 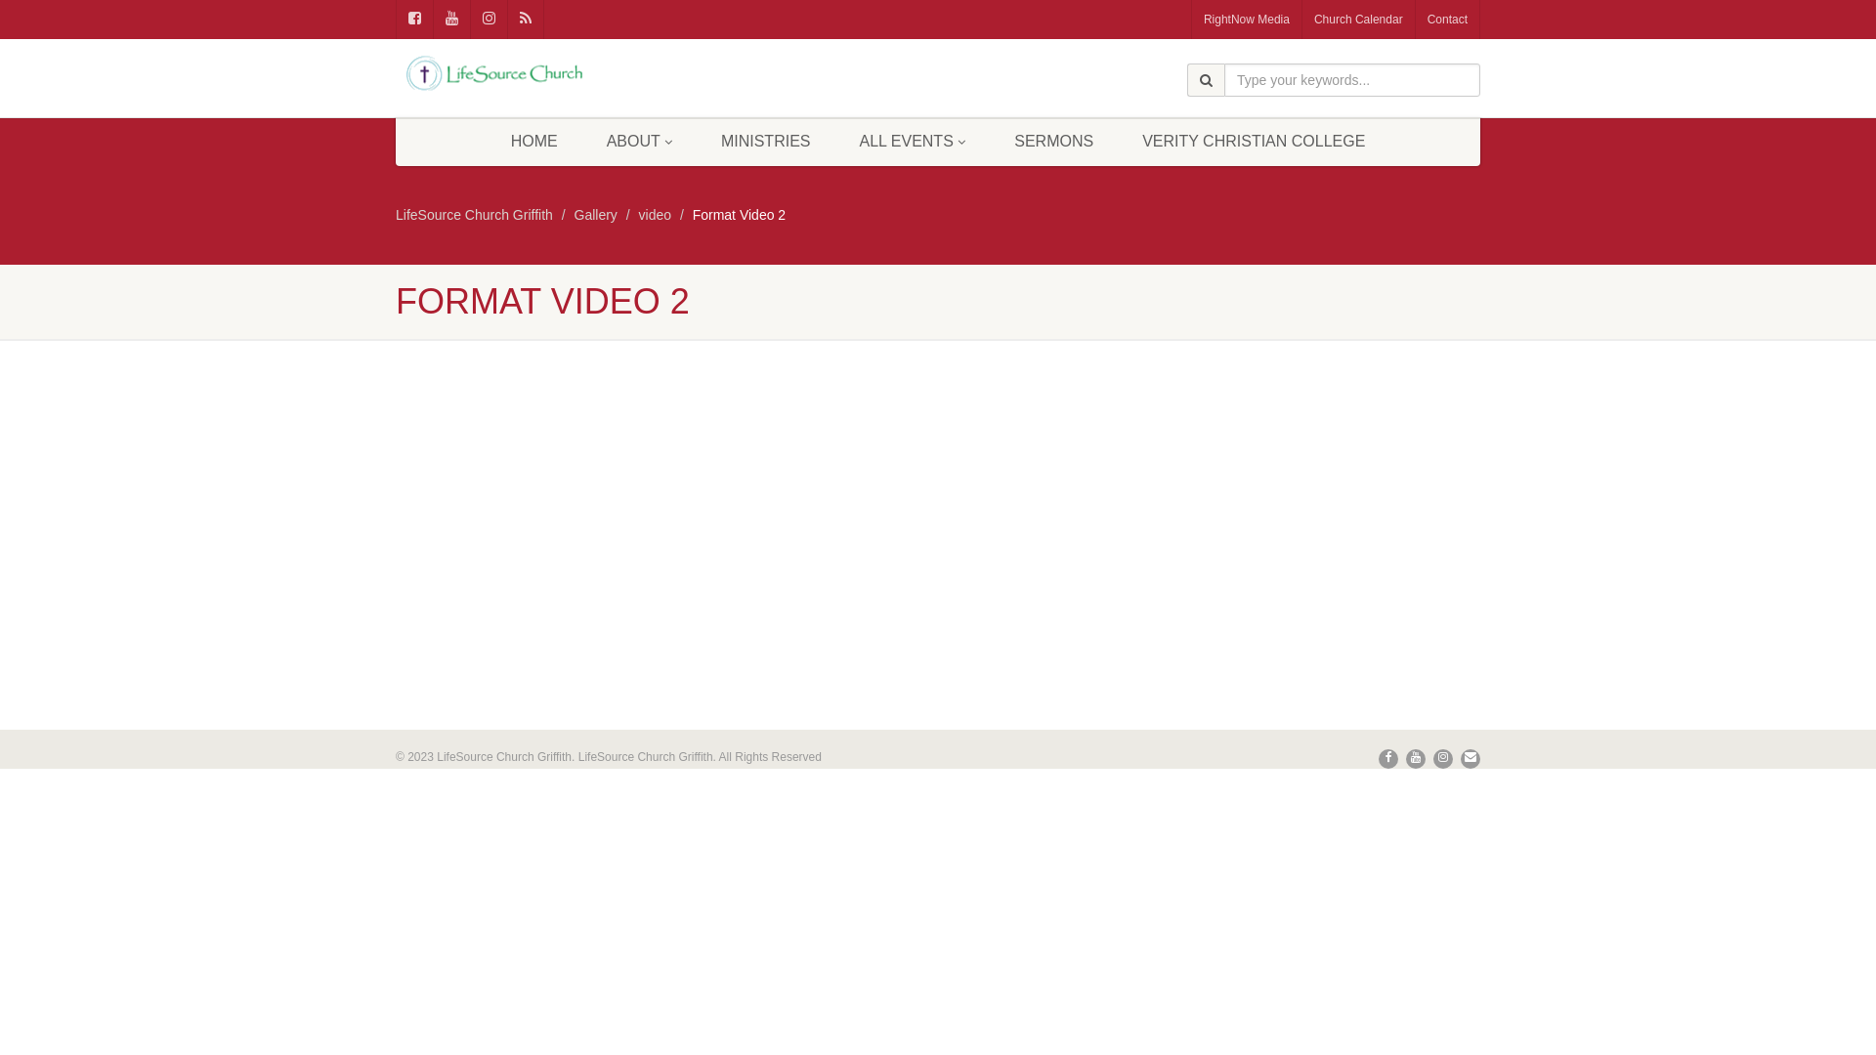 What do you see at coordinates (639, 142) in the screenshot?
I see `ABOUT` at bounding box center [639, 142].